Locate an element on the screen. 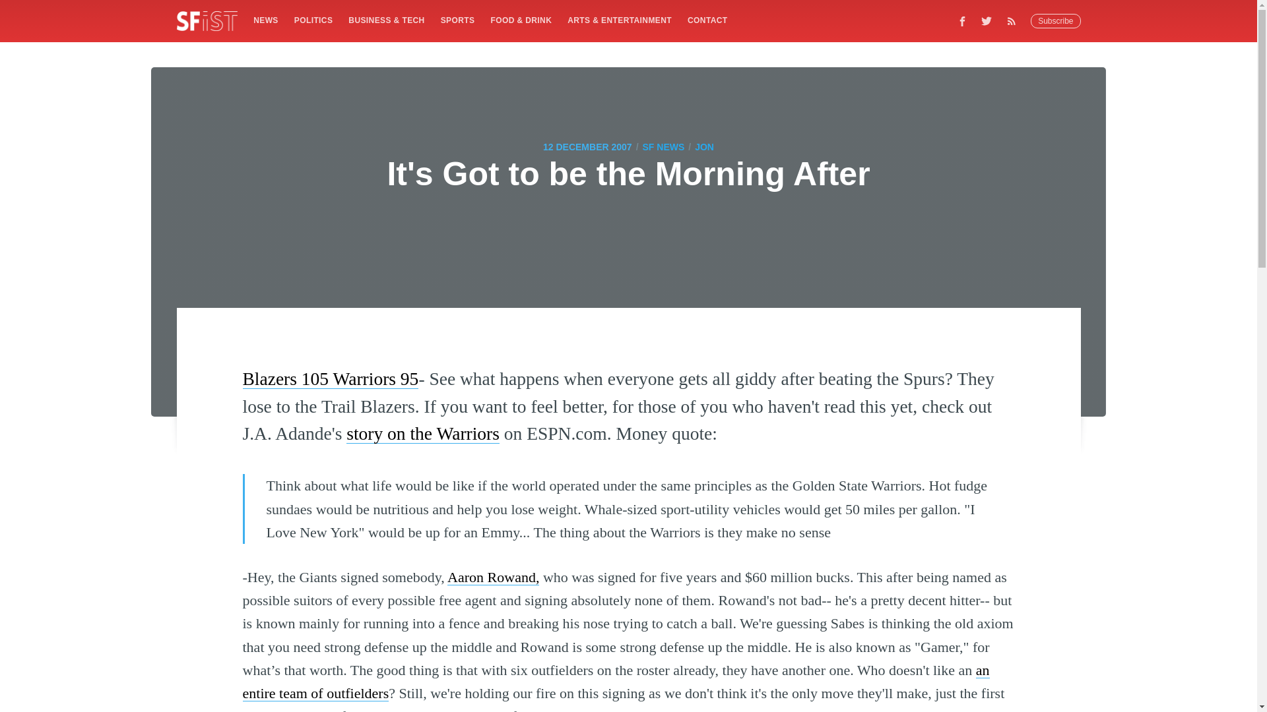 This screenshot has width=1267, height=712. Subscribe is located at coordinates (1056, 21).